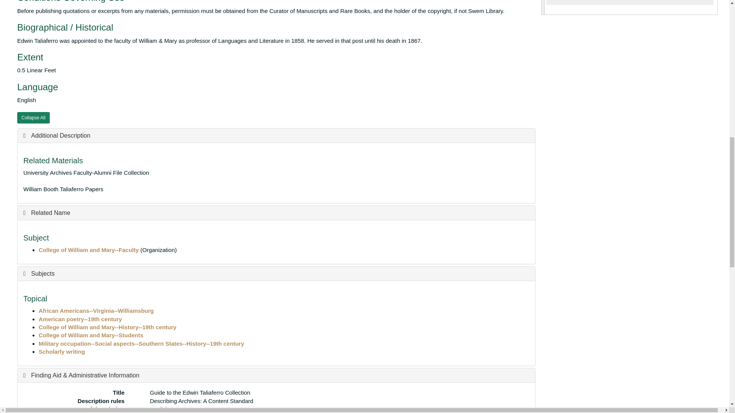  I want to click on Additional Description, so click(57, 135).